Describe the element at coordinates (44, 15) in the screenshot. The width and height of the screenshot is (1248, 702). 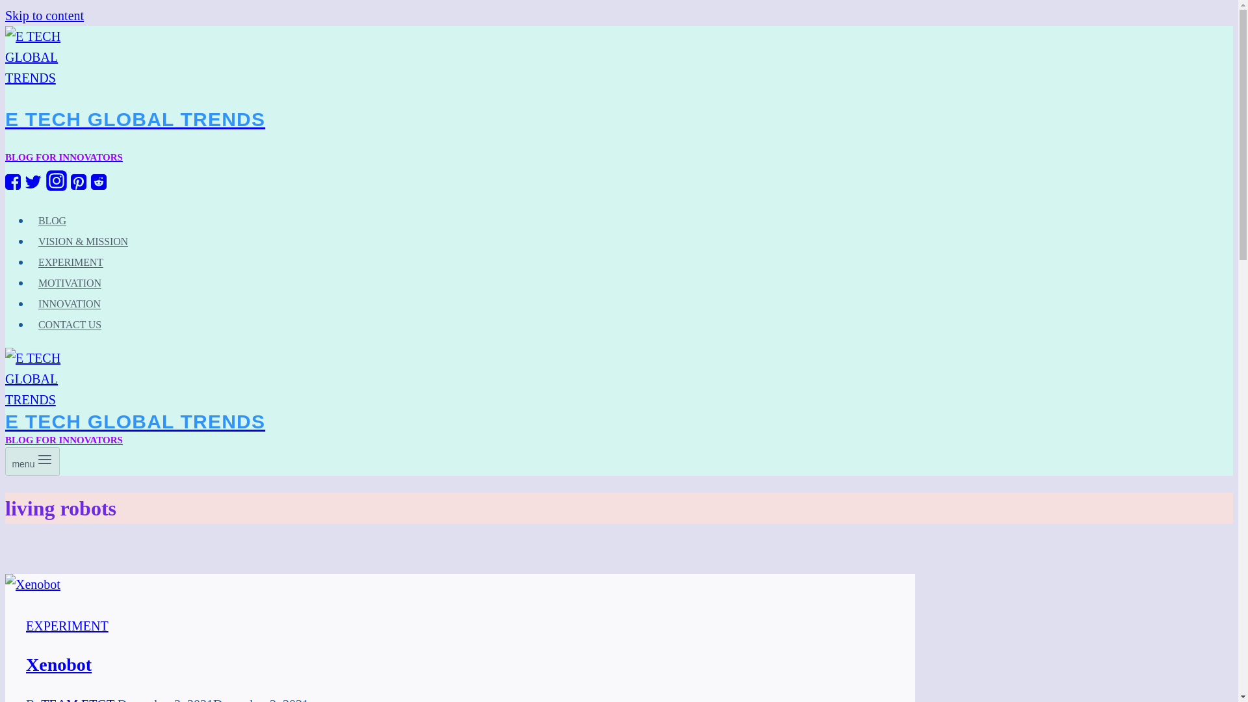
I see `TEAM ETGT` at that location.